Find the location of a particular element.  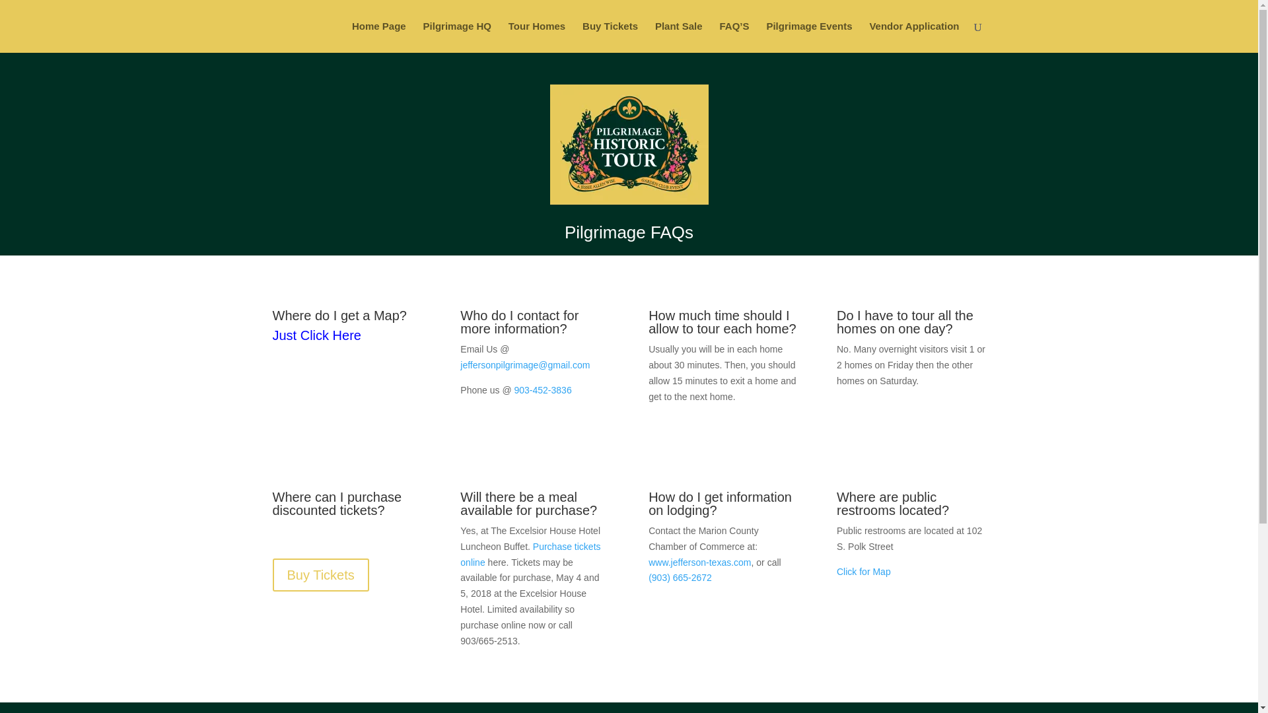

Buy Tickets is located at coordinates (320, 574).